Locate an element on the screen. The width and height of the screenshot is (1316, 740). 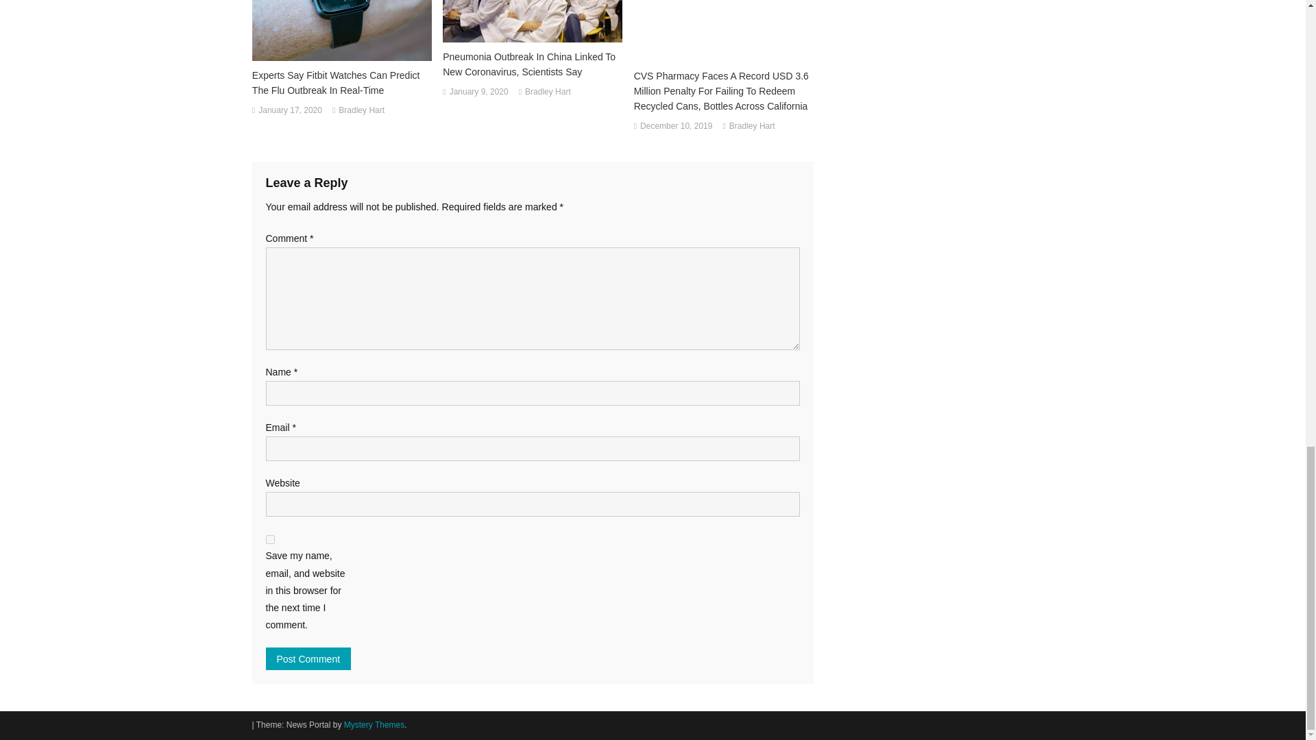
January 9, 2020 is located at coordinates (478, 92).